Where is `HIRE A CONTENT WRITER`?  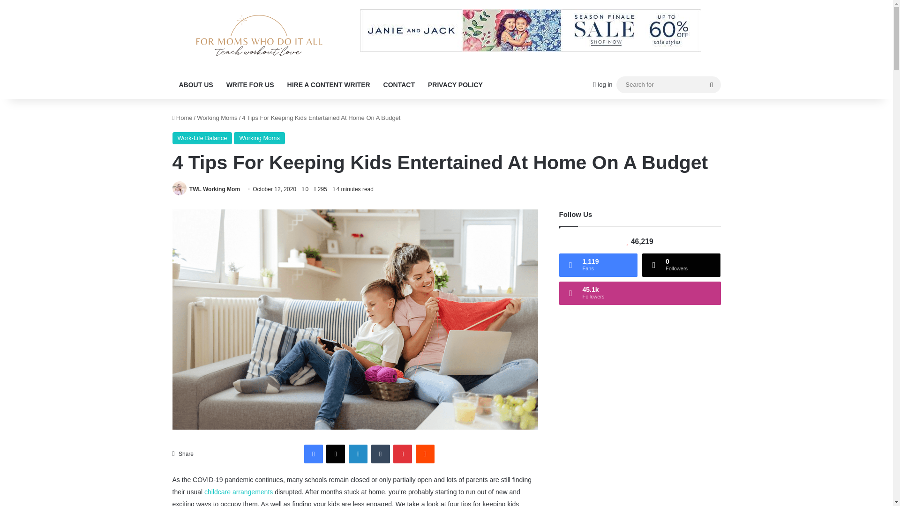 HIRE A CONTENT WRITER is located at coordinates (329, 84).